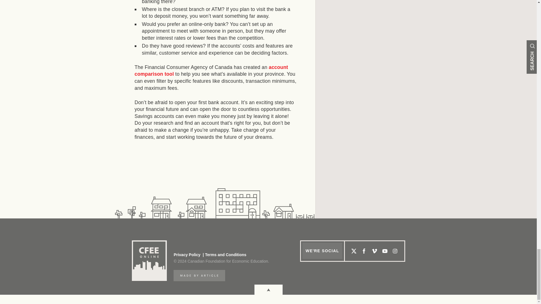  Describe the element at coordinates (224, 254) in the screenshot. I see `Terms and Conditions` at that location.